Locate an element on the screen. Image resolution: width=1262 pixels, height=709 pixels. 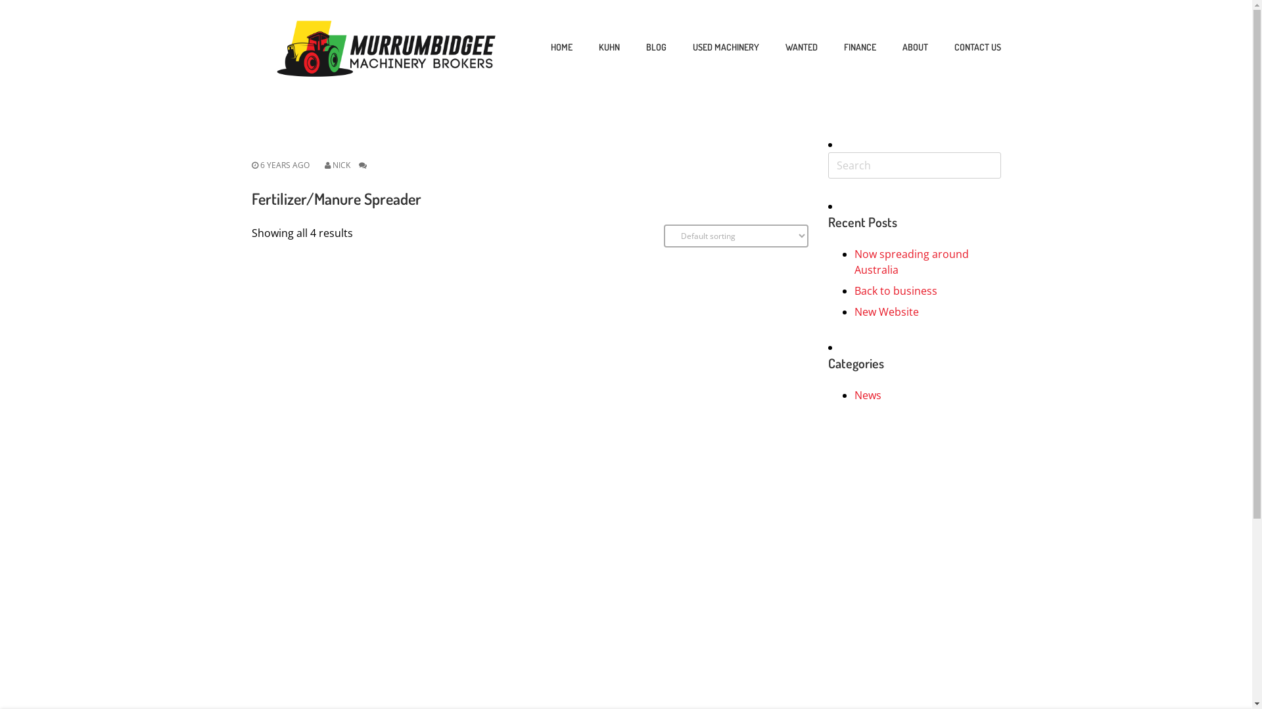
HOME is located at coordinates (561, 47).